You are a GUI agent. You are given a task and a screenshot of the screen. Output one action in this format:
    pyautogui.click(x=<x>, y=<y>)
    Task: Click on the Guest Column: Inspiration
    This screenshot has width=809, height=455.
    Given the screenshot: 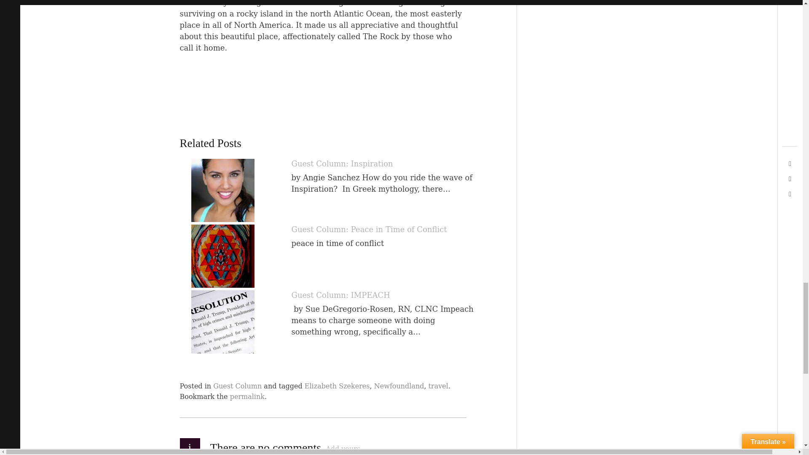 What is the action you would take?
    pyautogui.click(x=342, y=163)
    